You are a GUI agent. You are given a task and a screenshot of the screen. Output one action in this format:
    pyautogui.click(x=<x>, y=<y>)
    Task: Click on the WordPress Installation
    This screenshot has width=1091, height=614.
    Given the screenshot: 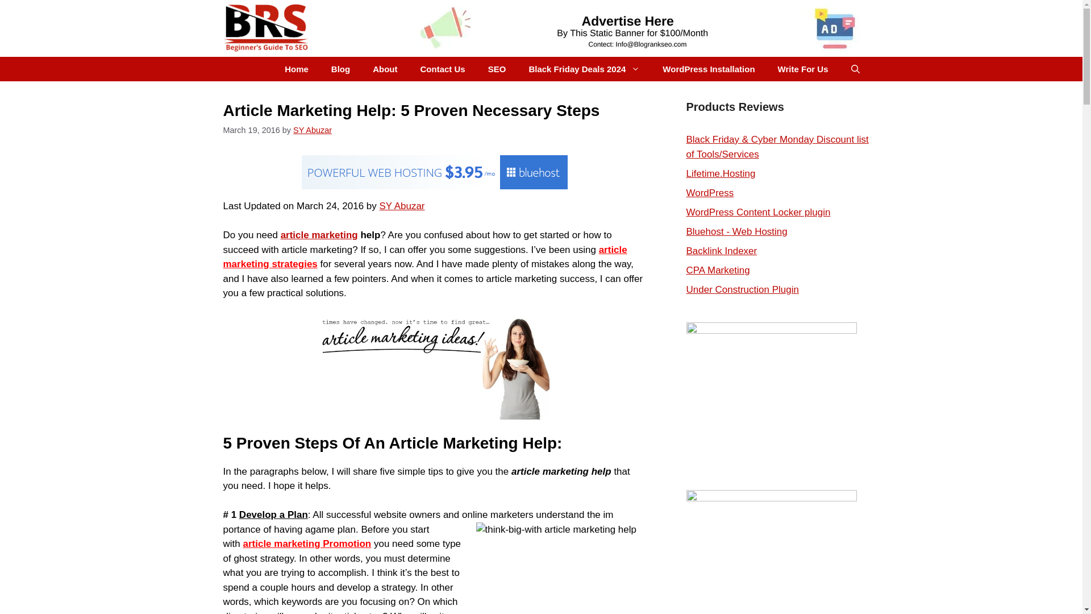 What is the action you would take?
    pyautogui.click(x=708, y=69)
    